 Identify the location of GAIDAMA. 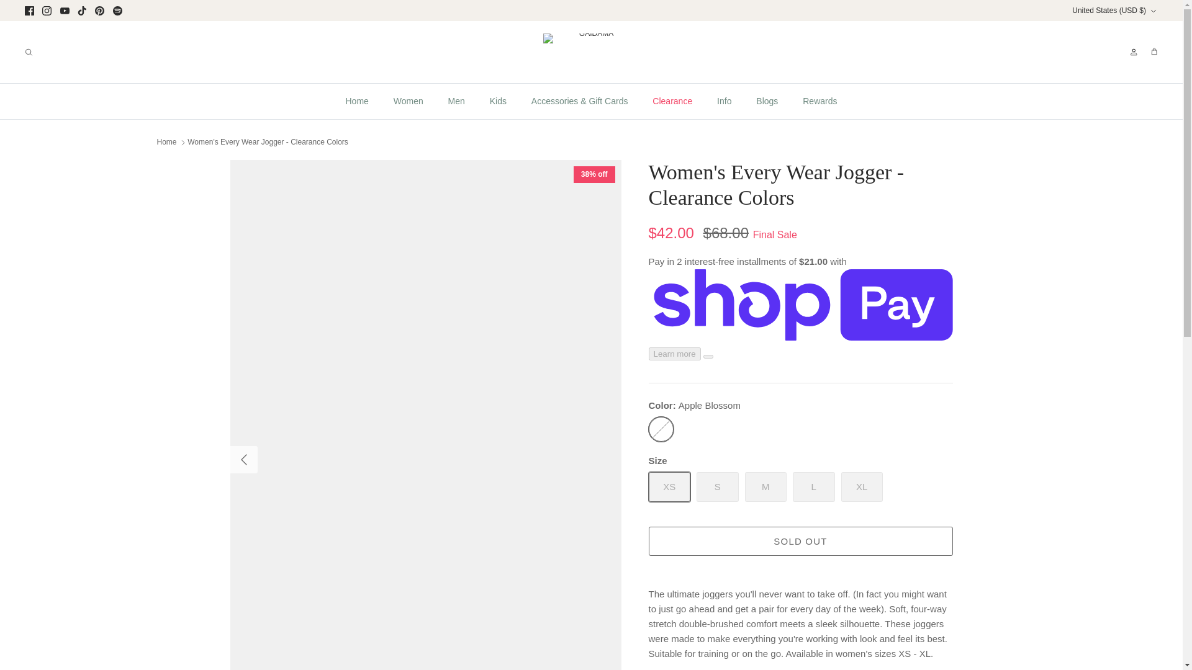
(591, 52).